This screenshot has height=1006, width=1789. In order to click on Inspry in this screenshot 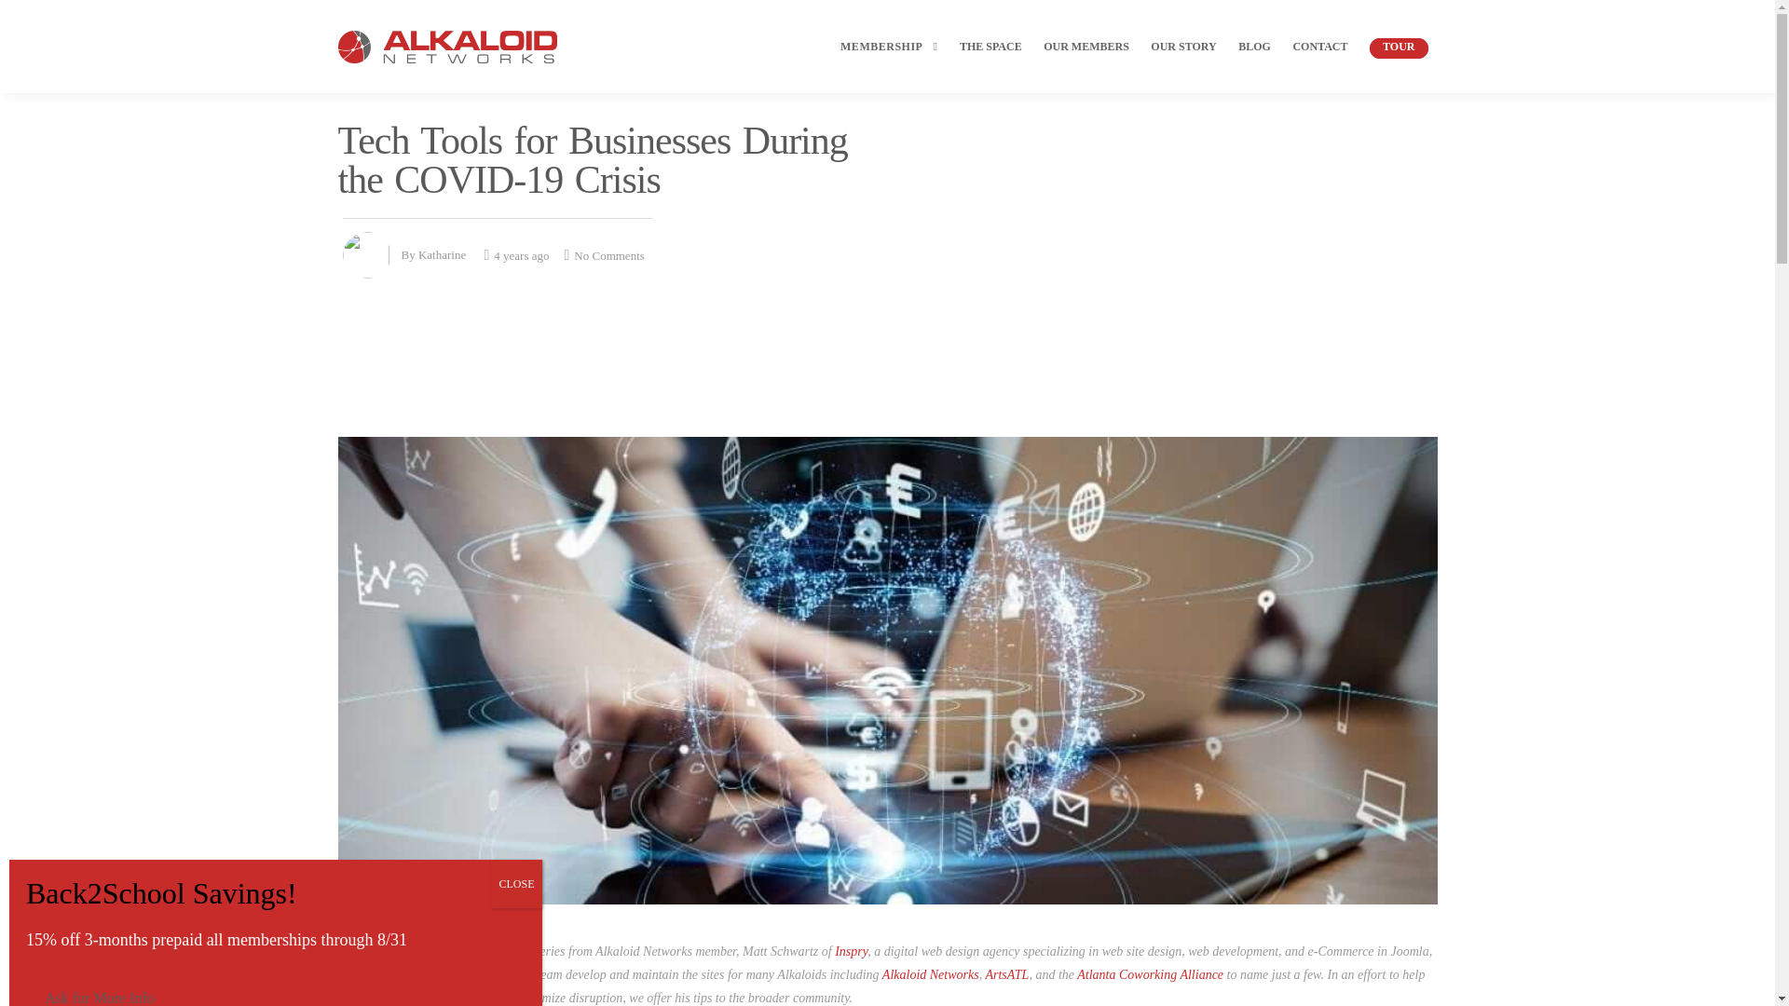, I will do `click(852, 952)`.